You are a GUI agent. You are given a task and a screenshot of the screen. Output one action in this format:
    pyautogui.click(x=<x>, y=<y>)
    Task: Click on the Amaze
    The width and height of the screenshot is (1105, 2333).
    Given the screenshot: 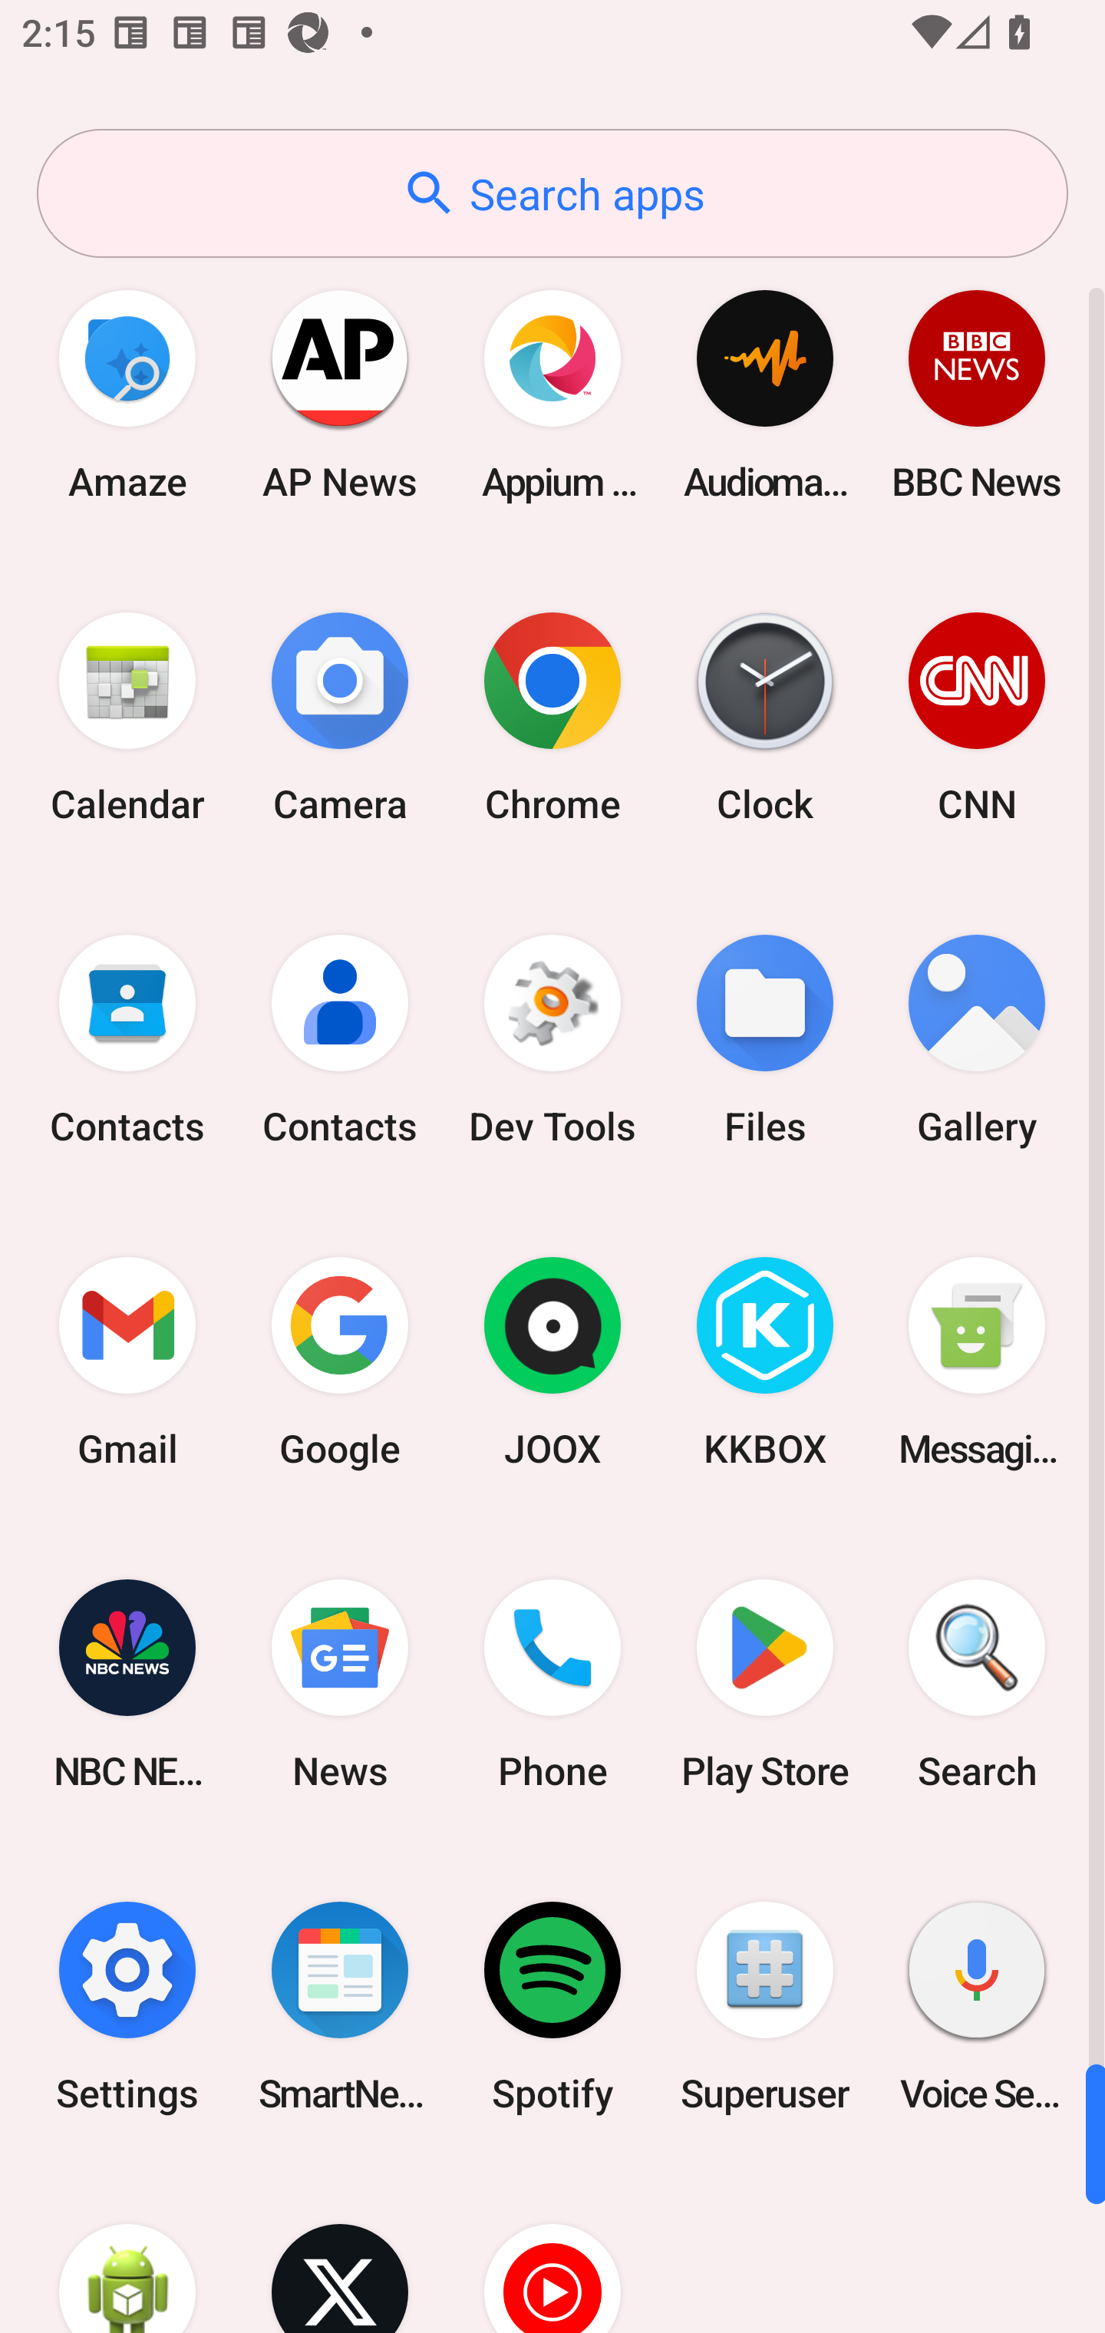 What is the action you would take?
    pyautogui.click(x=127, y=394)
    